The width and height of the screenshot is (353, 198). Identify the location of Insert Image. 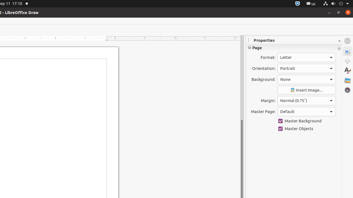
(307, 90).